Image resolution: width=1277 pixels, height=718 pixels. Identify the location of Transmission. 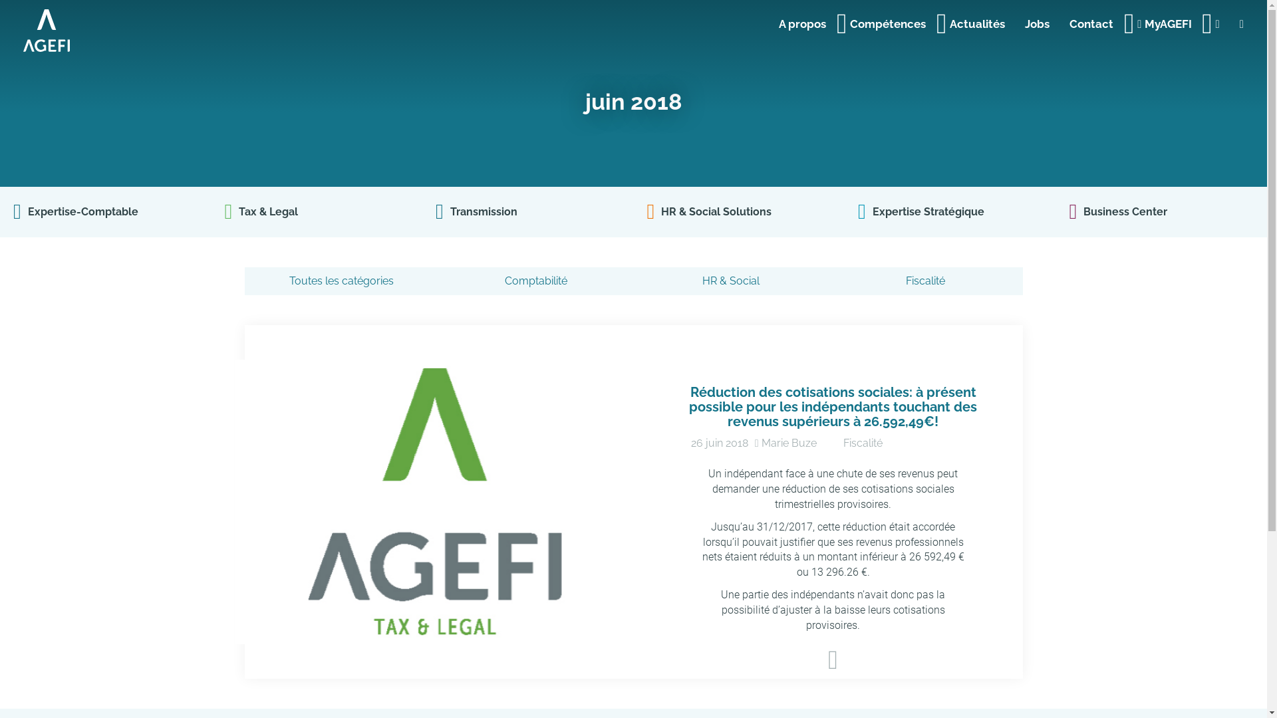
(528, 211).